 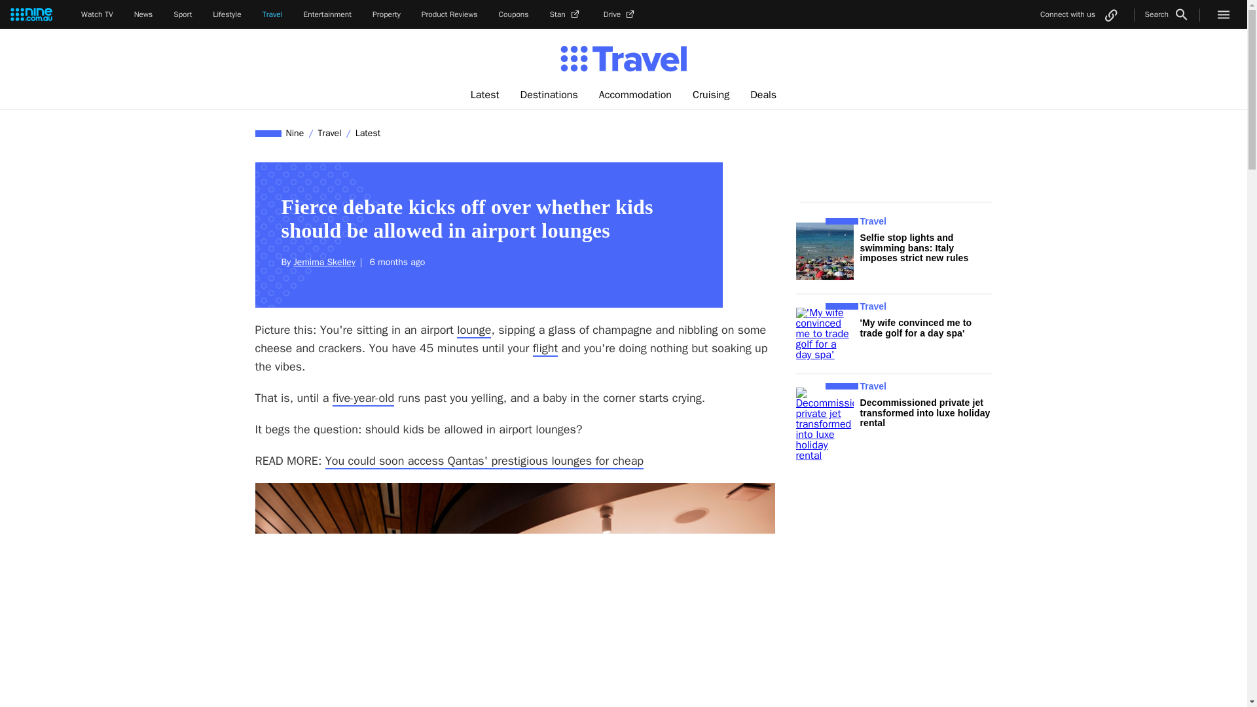 I want to click on Product Reviews, so click(x=449, y=14).